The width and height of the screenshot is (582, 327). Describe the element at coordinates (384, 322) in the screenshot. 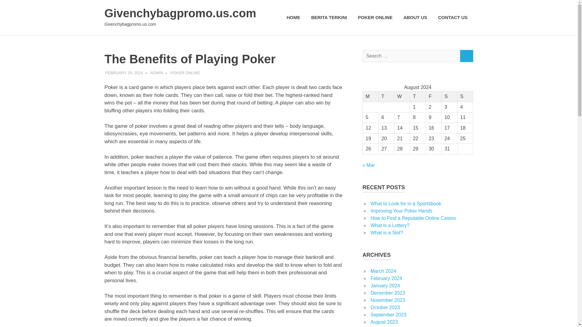

I see `August 2023` at that location.